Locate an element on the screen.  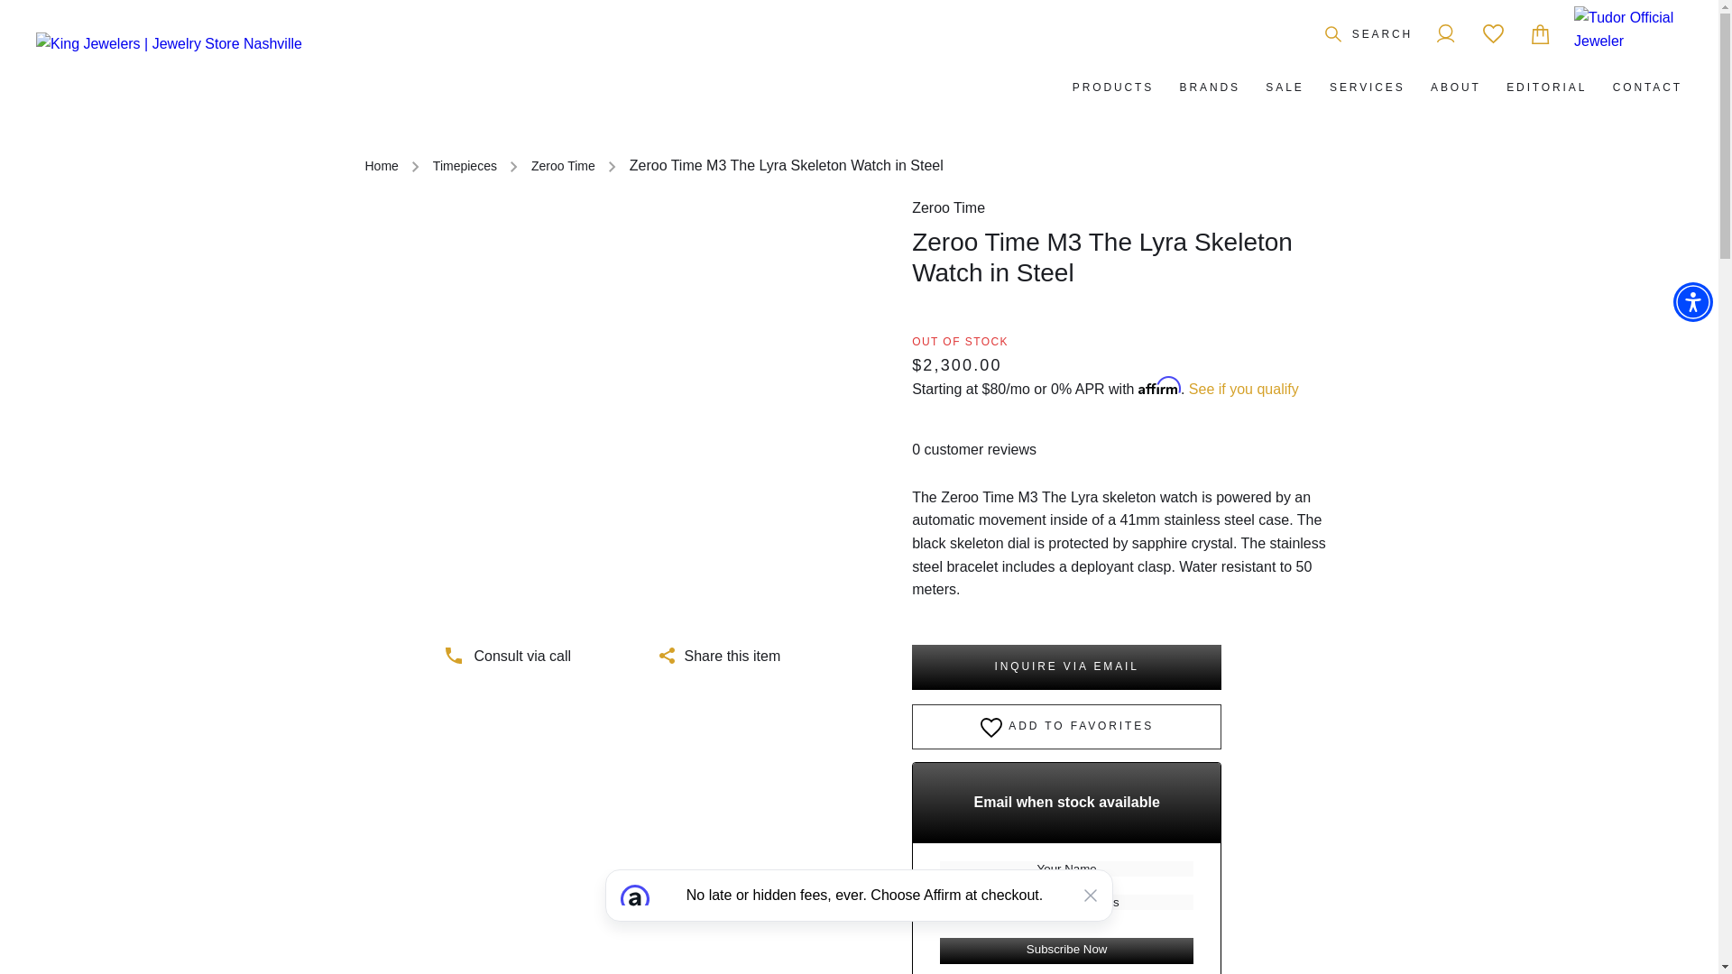
Subscribe Now is located at coordinates (1066, 951).